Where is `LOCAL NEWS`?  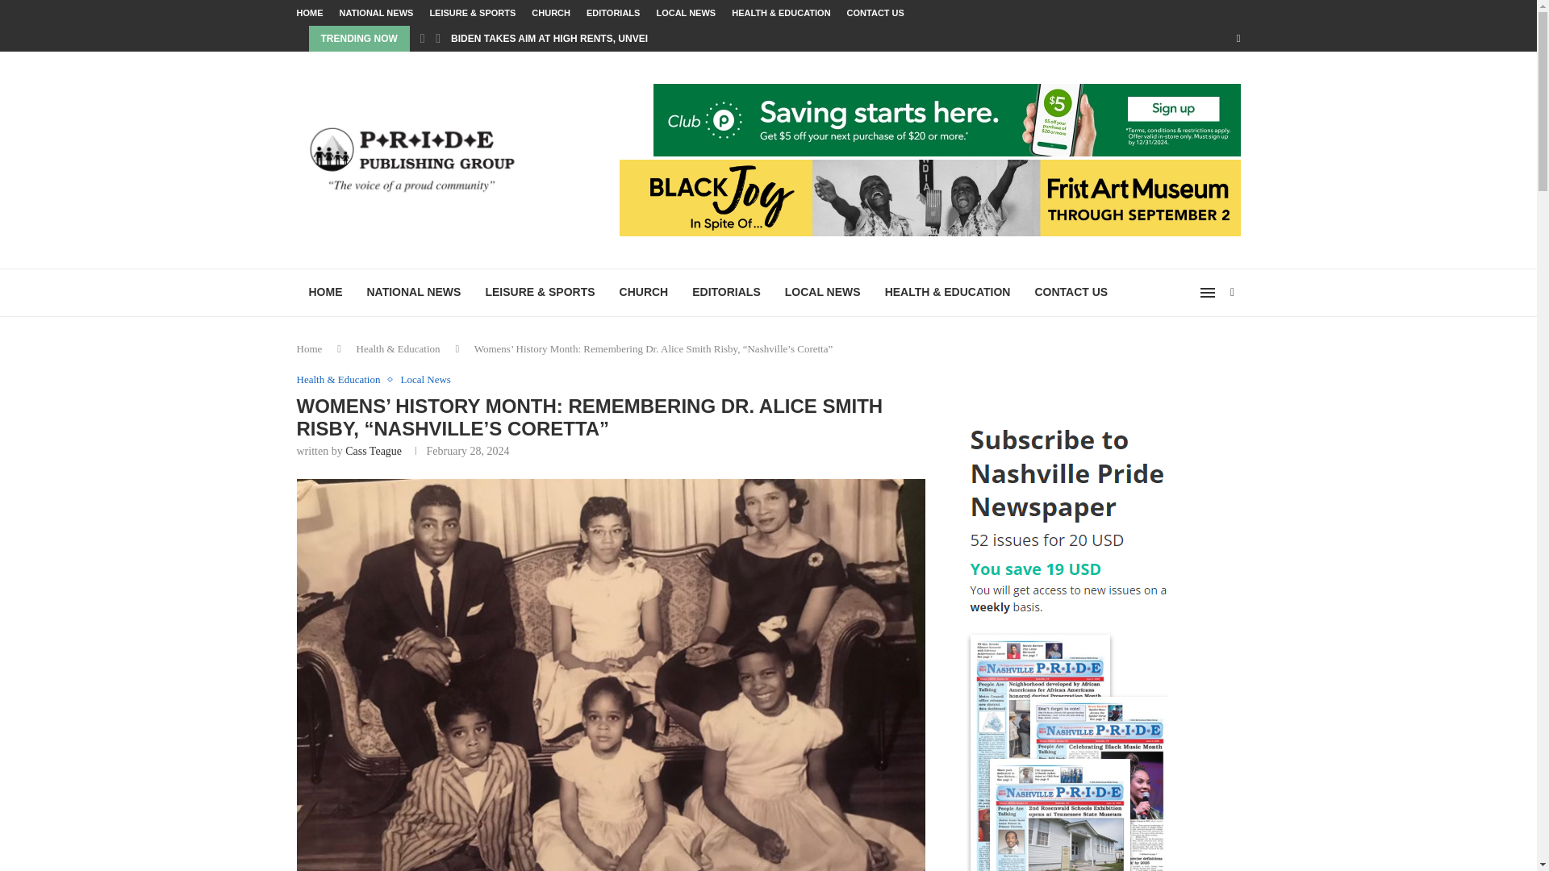
LOCAL NEWS is located at coordinates (686, 13).